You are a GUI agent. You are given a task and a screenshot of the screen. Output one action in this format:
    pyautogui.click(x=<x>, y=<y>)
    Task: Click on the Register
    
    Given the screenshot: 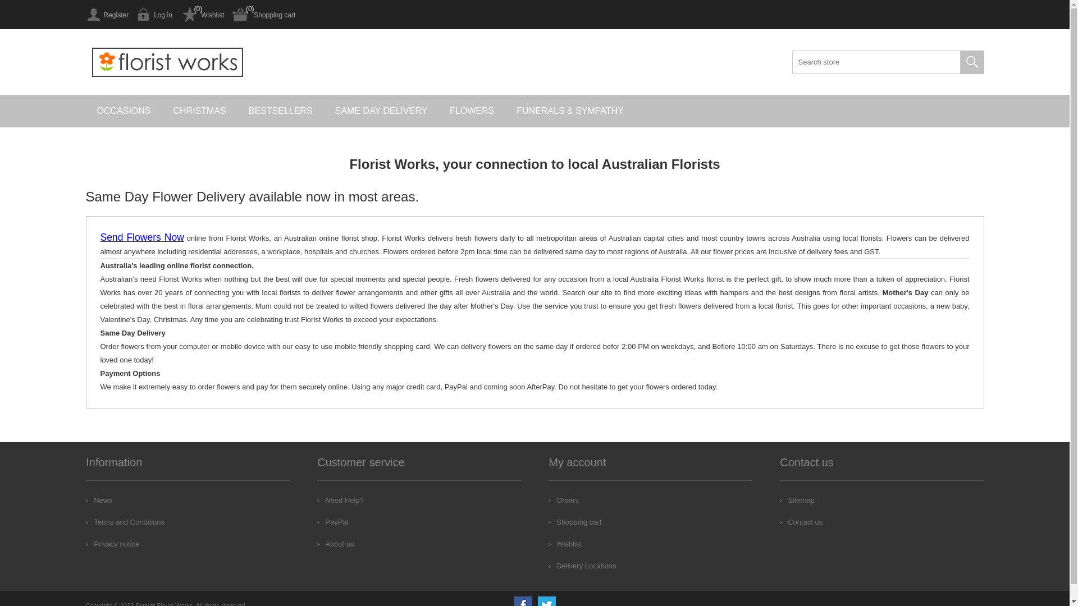 What is the action you would take?
    pyautogui.click(x=107, y=15)
    